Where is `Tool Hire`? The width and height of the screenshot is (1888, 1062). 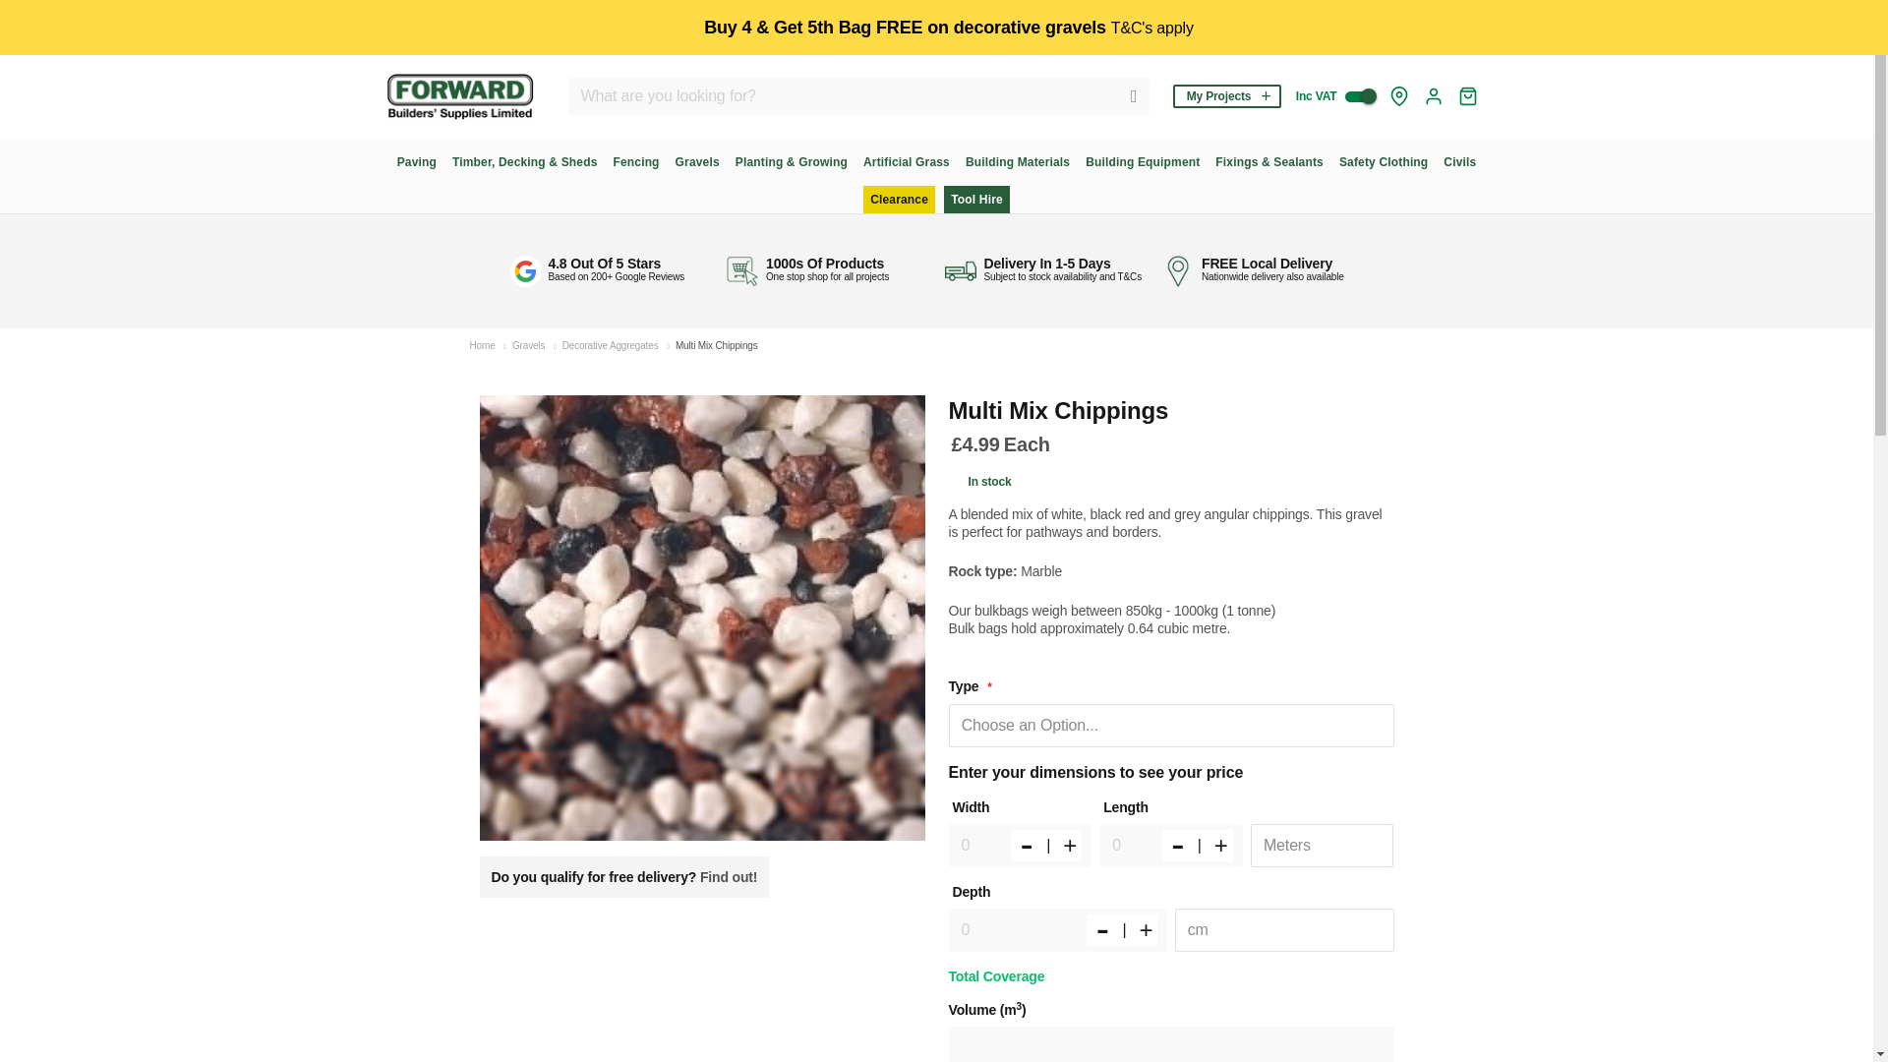
Tool Hire is located at coordinates (977, 200).